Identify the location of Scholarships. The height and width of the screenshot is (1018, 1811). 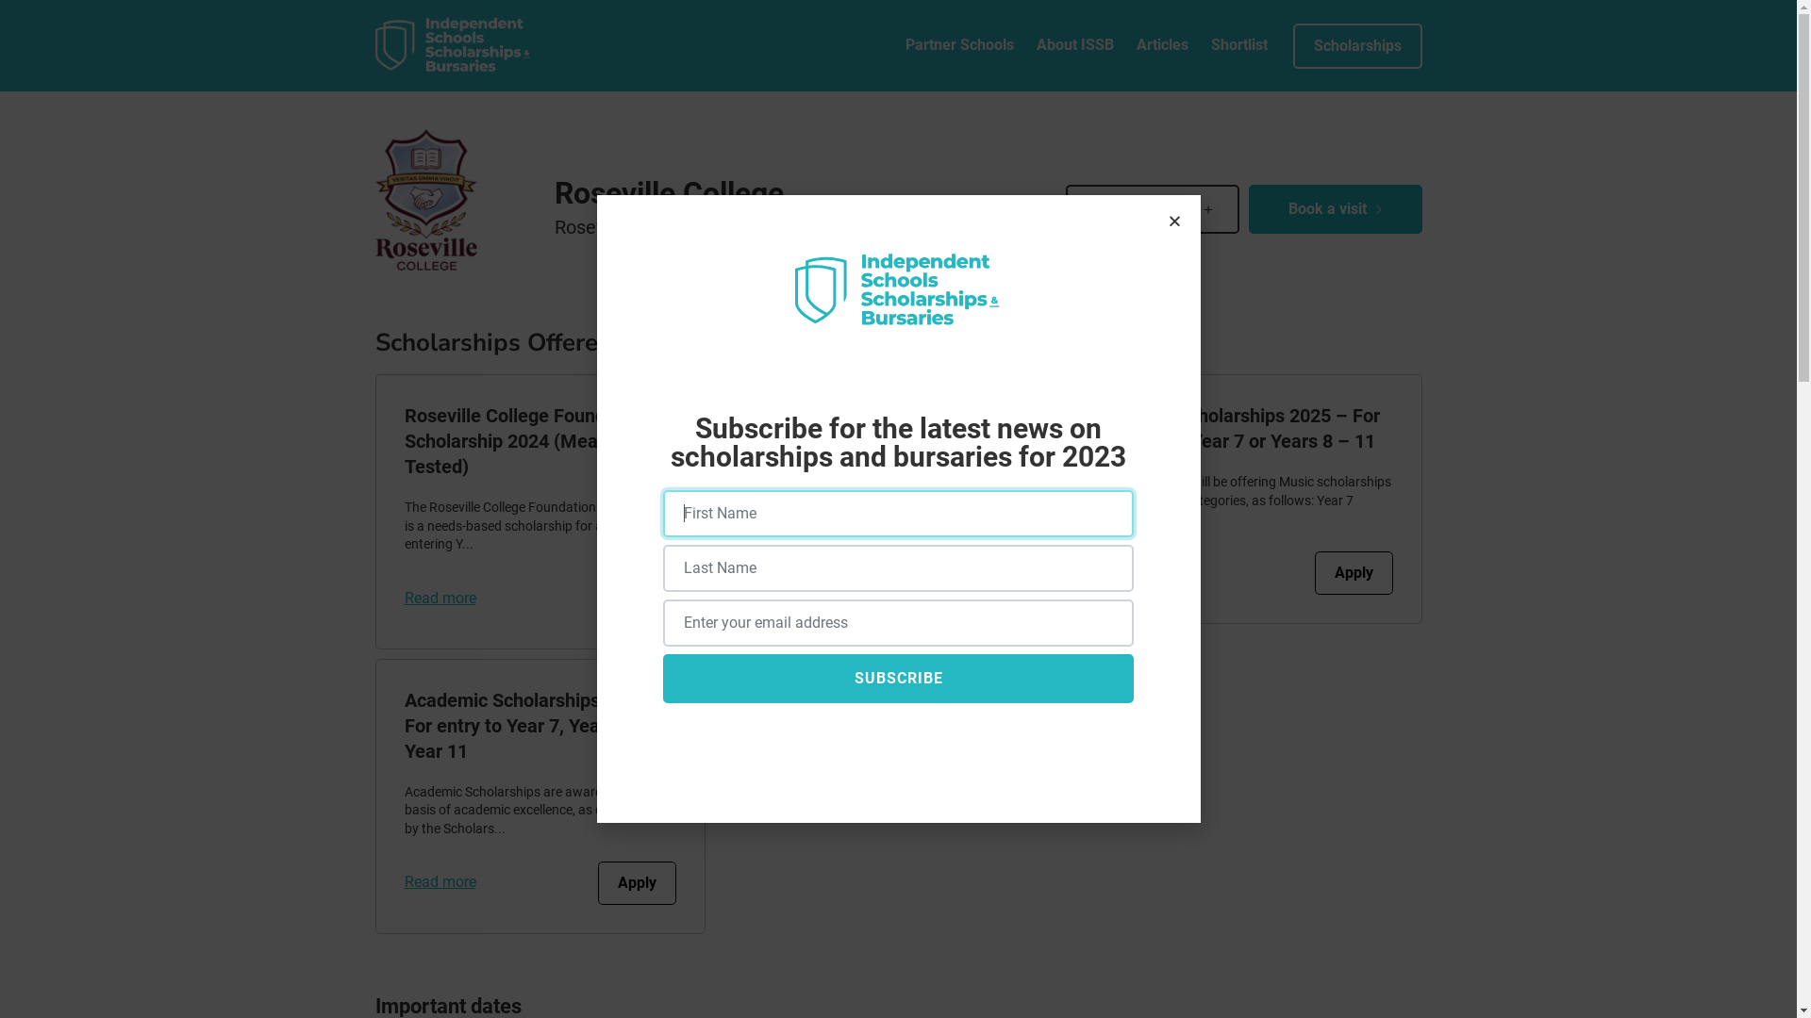
(1356, 45).